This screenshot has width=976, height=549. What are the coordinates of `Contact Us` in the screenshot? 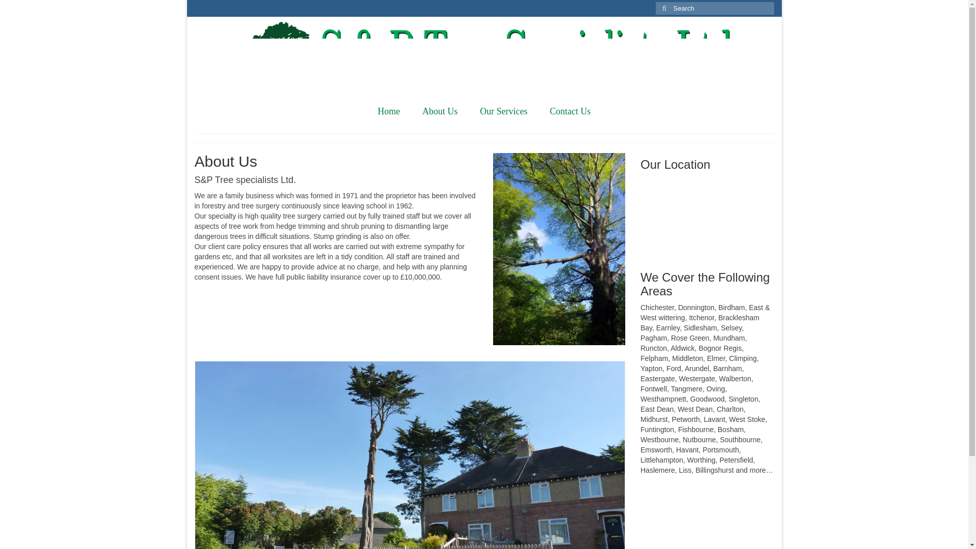 It's located at (570, 111).